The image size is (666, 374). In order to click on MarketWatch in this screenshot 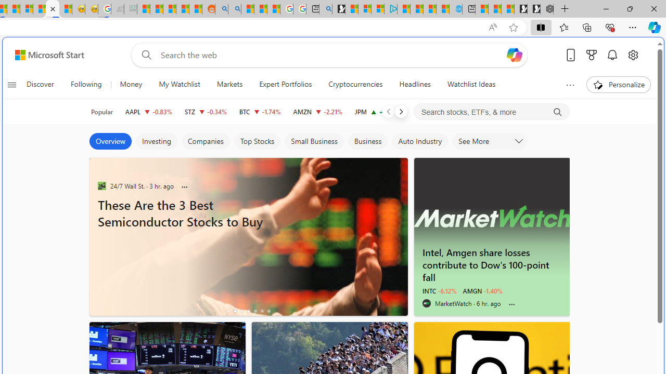, I will do `click(427, 303)`.